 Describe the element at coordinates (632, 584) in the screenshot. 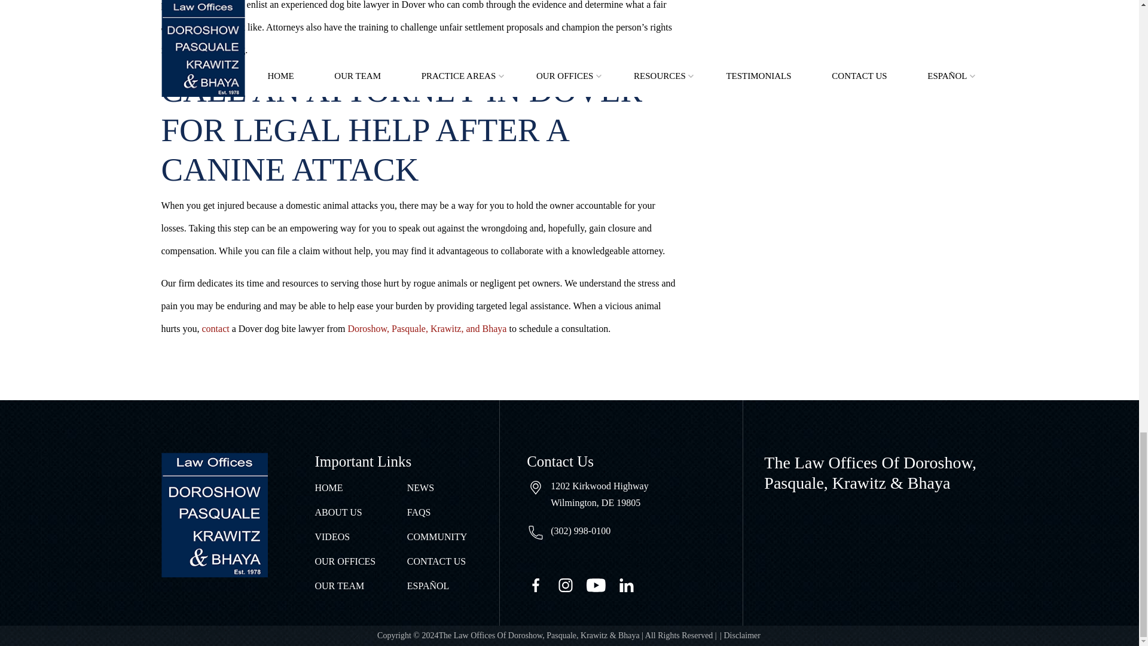

I see `Linkedin Link` at that location.